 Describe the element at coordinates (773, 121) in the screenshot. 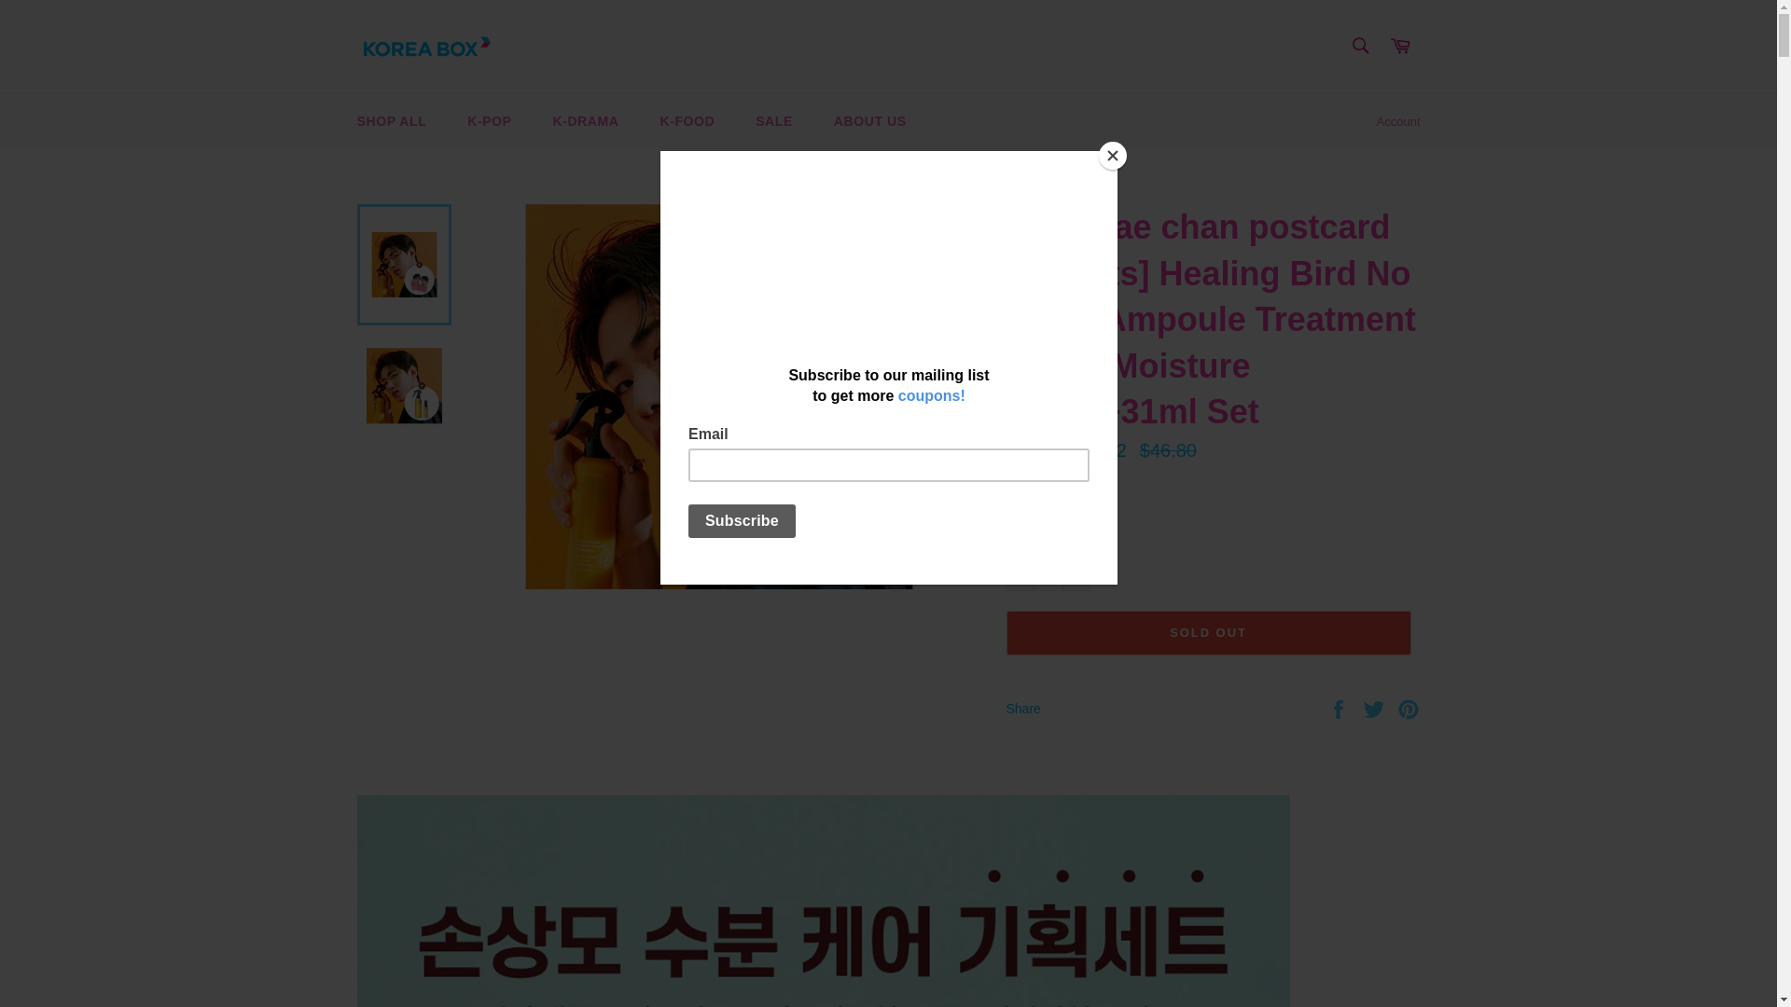

I see `SALE` at that location.